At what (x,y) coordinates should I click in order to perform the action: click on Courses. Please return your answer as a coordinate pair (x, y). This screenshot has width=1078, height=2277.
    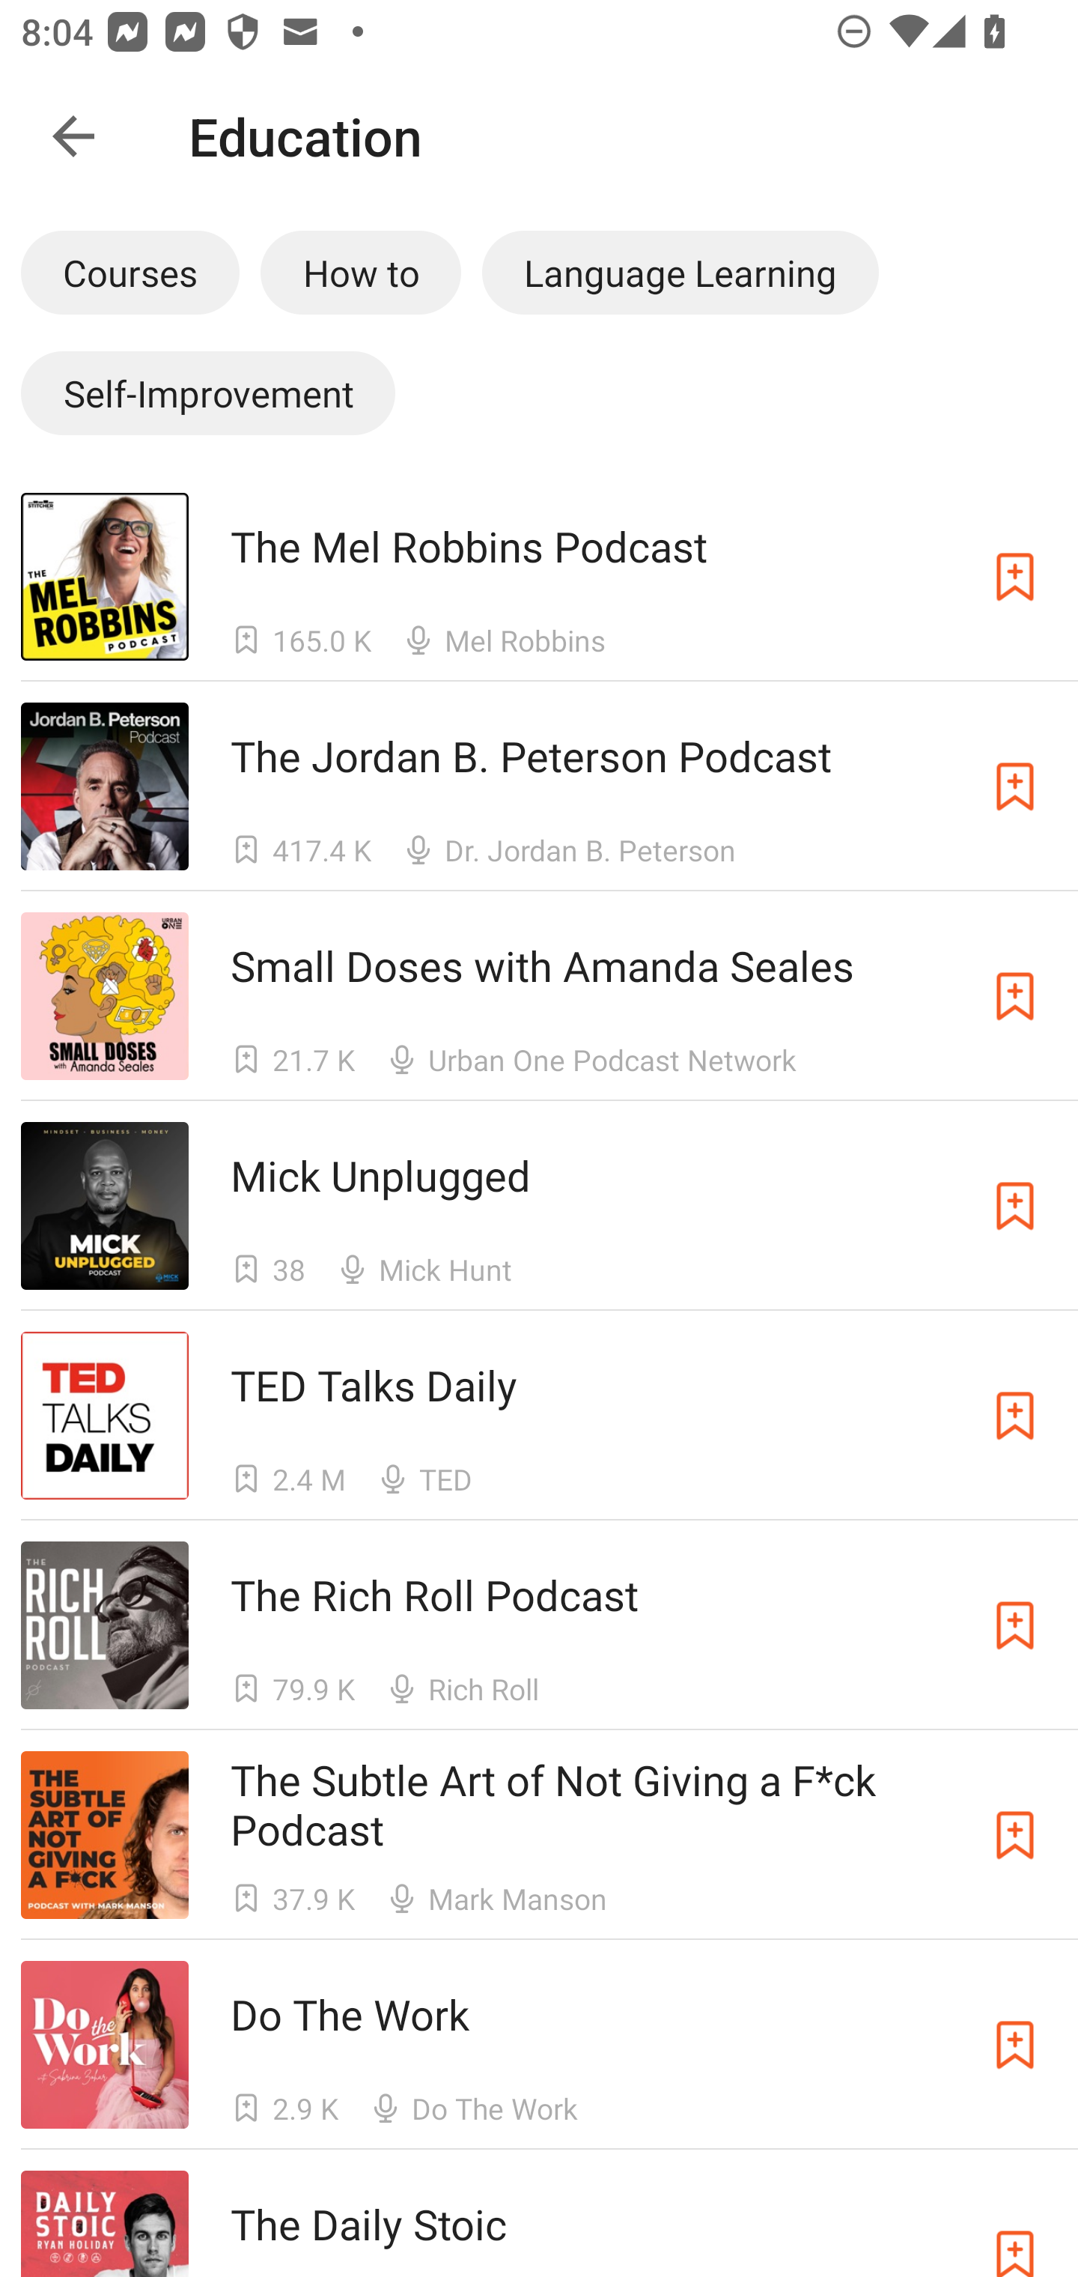
    Looking at the image, I should click on (130, 272).